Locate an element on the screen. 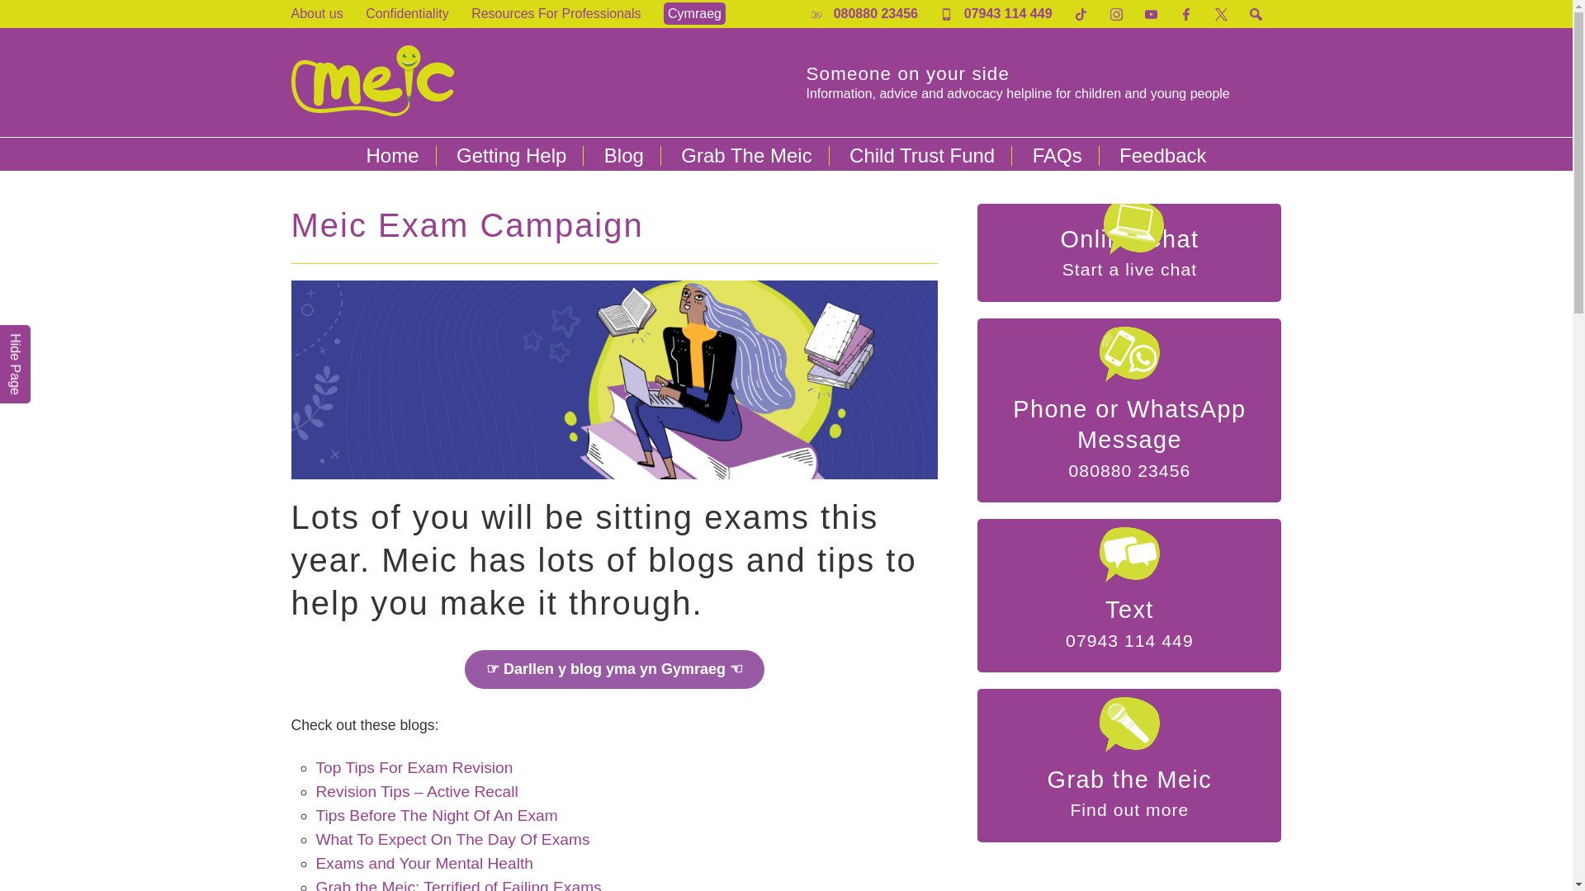 The image size is (1585, 891).   07943 114 449 is located at coordinates (996, 13).